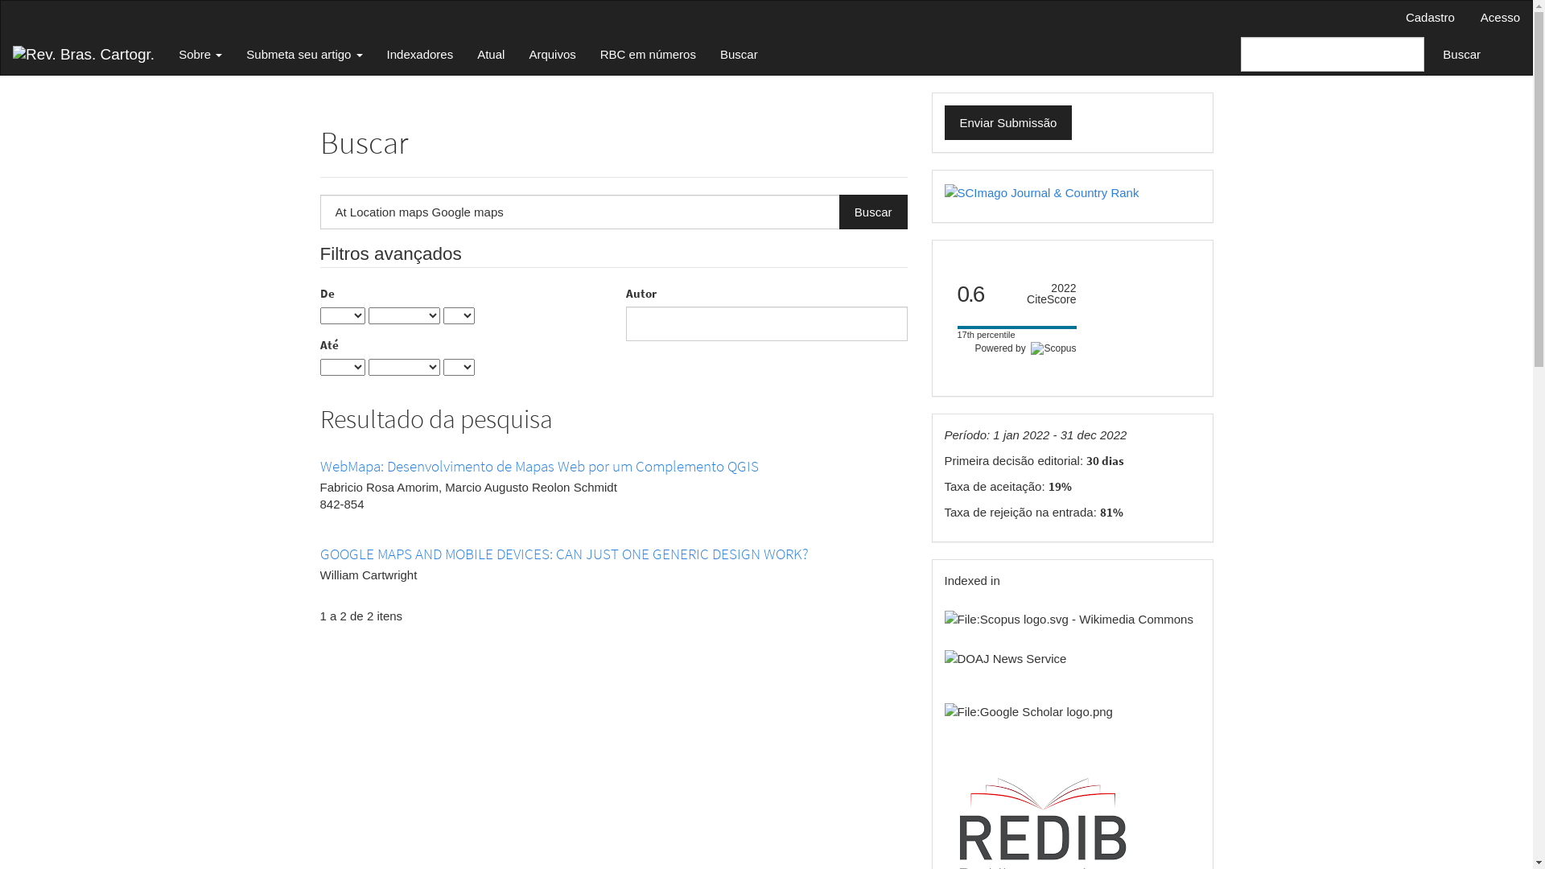 This screenshot has width=1545, height=869. Describe the element at coordinates (491, 54) in the screenshot. I see `Atual` at that location.